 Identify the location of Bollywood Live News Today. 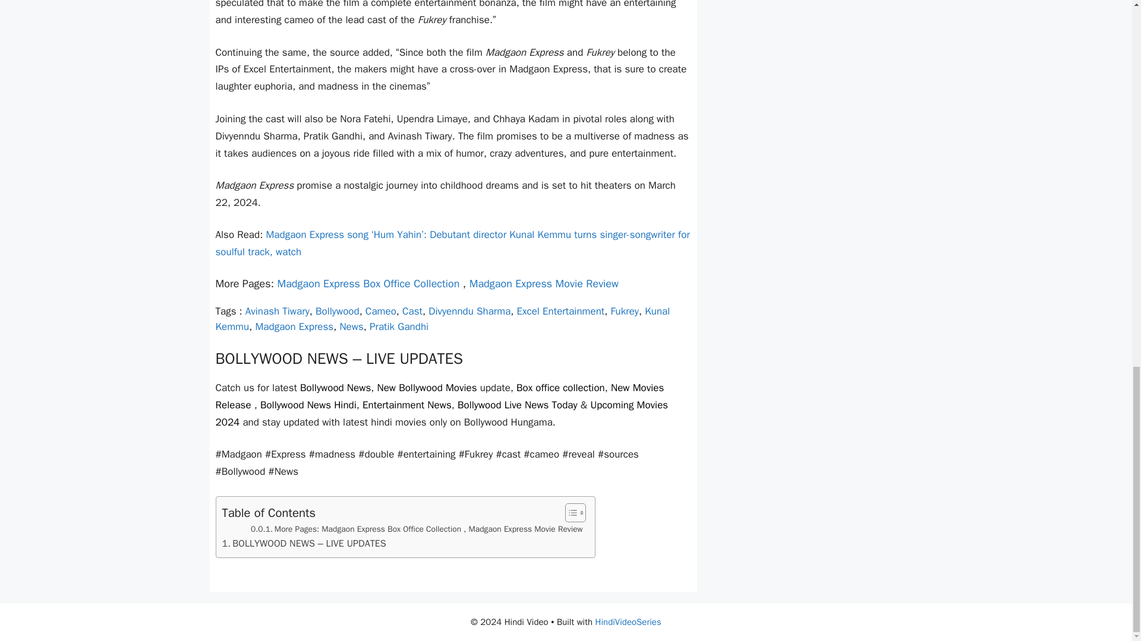
(517, 405).